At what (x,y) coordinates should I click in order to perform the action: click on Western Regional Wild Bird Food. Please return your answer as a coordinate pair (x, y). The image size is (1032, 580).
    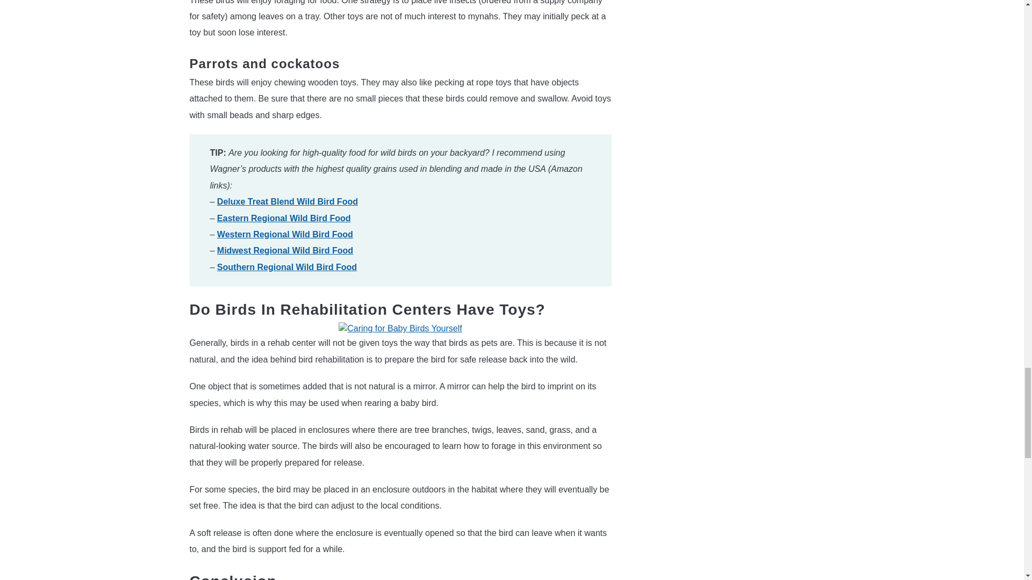
    Looking at the image, I should click on (285, 234).